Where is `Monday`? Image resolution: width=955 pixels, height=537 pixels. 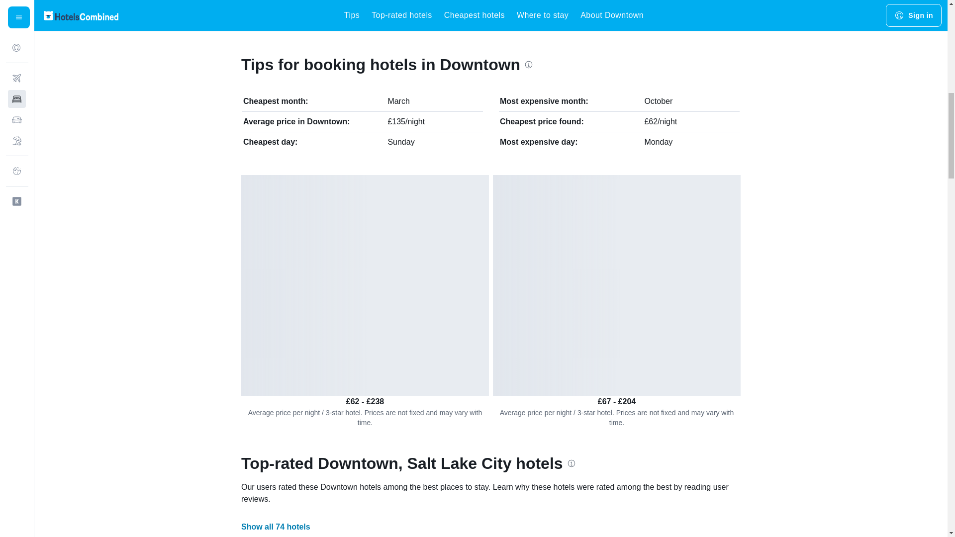
Monday is located at coordinates (658, 141).